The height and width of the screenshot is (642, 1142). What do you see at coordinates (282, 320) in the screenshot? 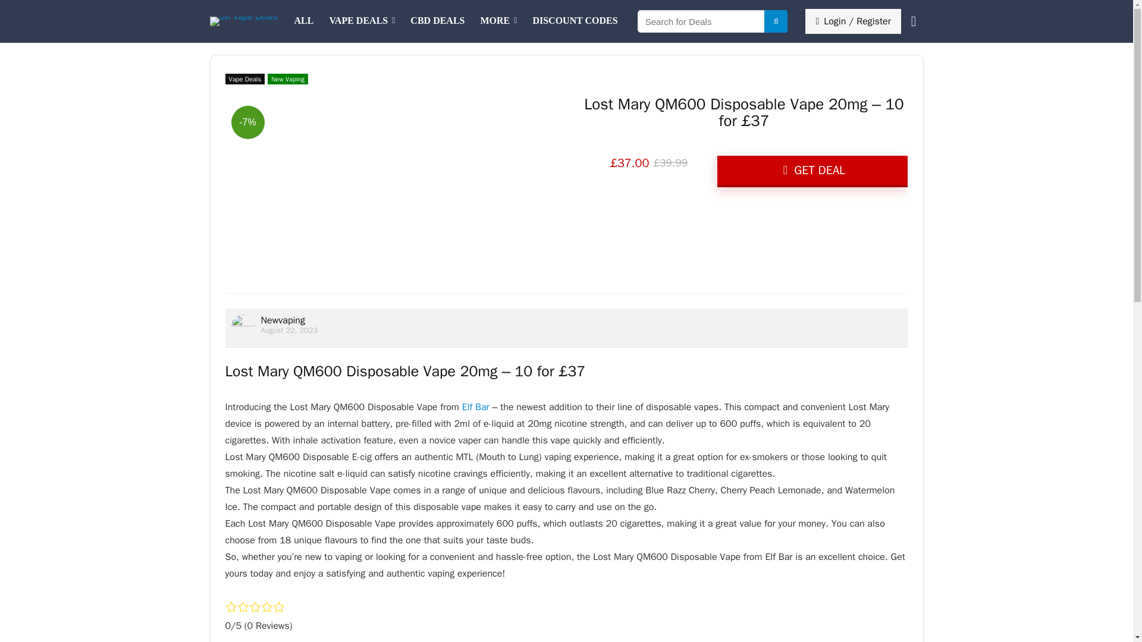
I see `Newvaping` at bounding box center [282, 320].